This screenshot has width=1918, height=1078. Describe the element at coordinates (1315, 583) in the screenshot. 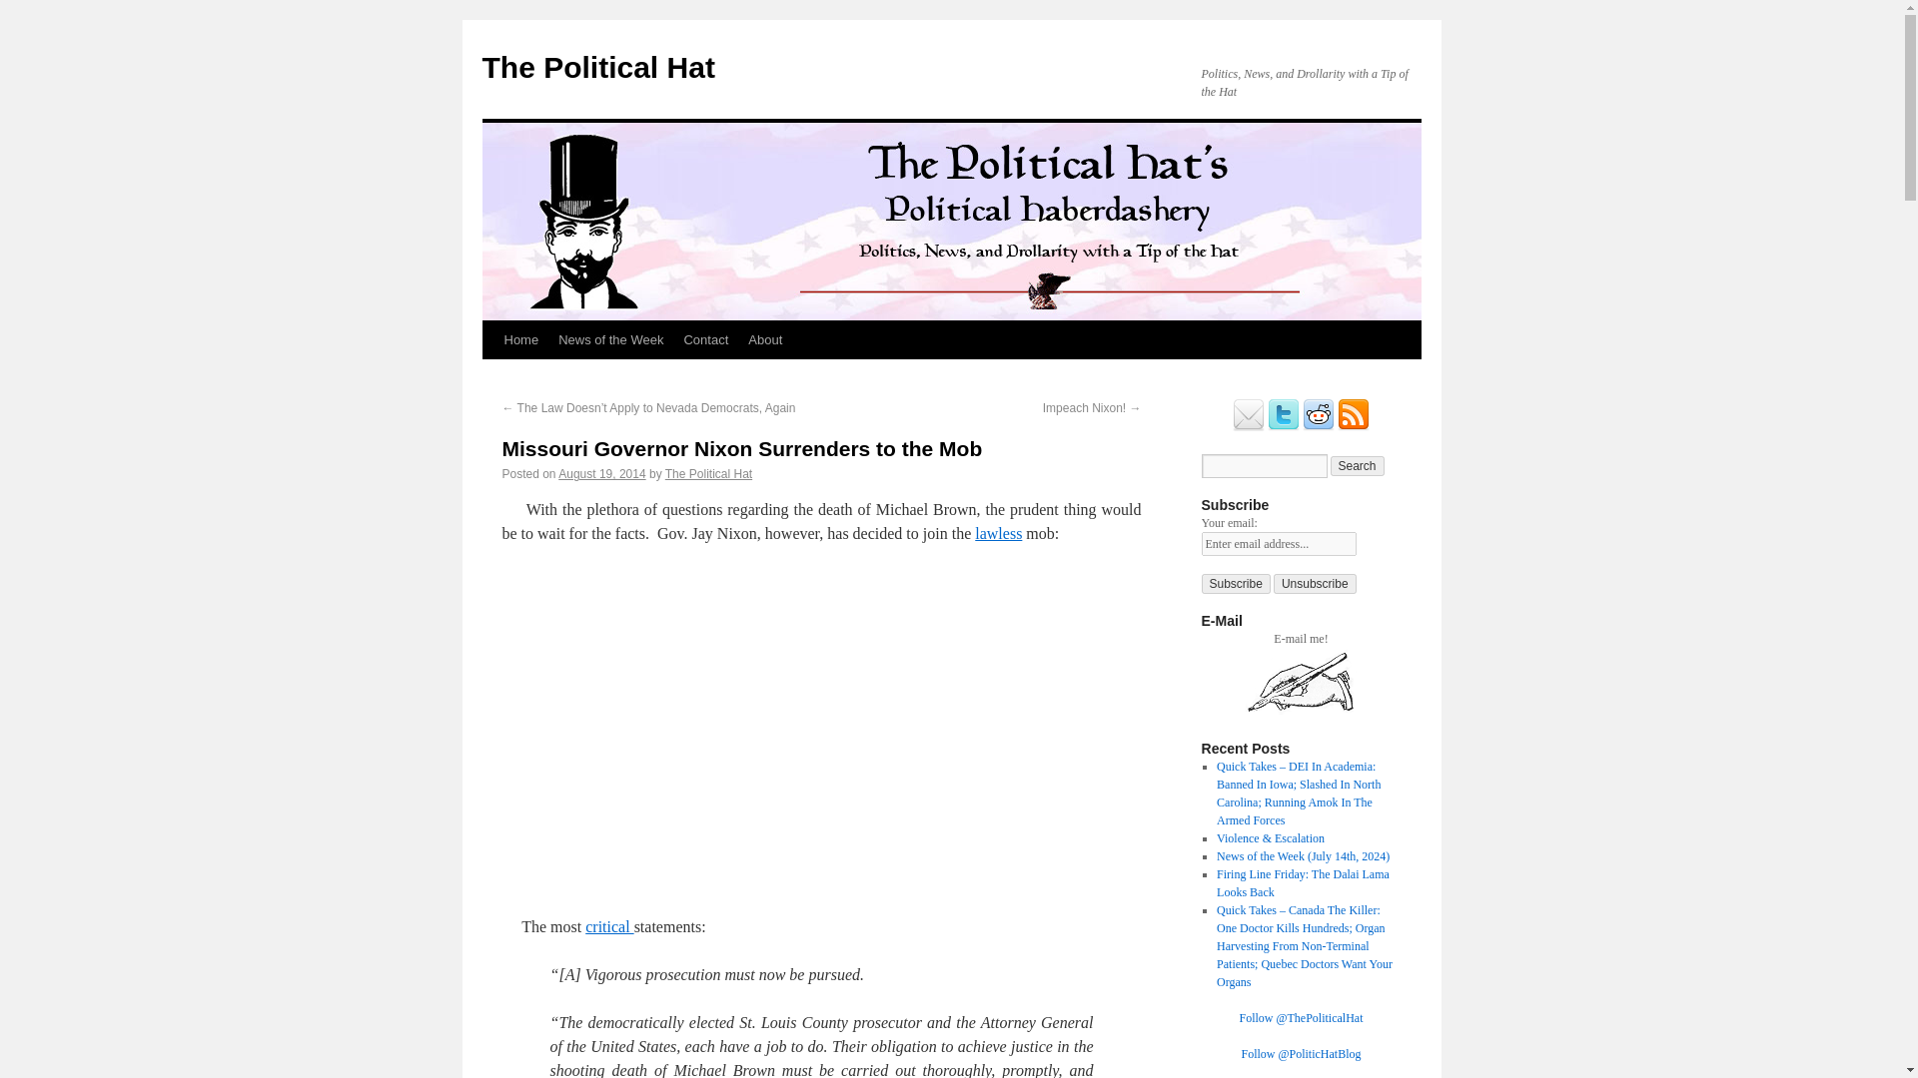

I see `Unsubscribe` at that location.